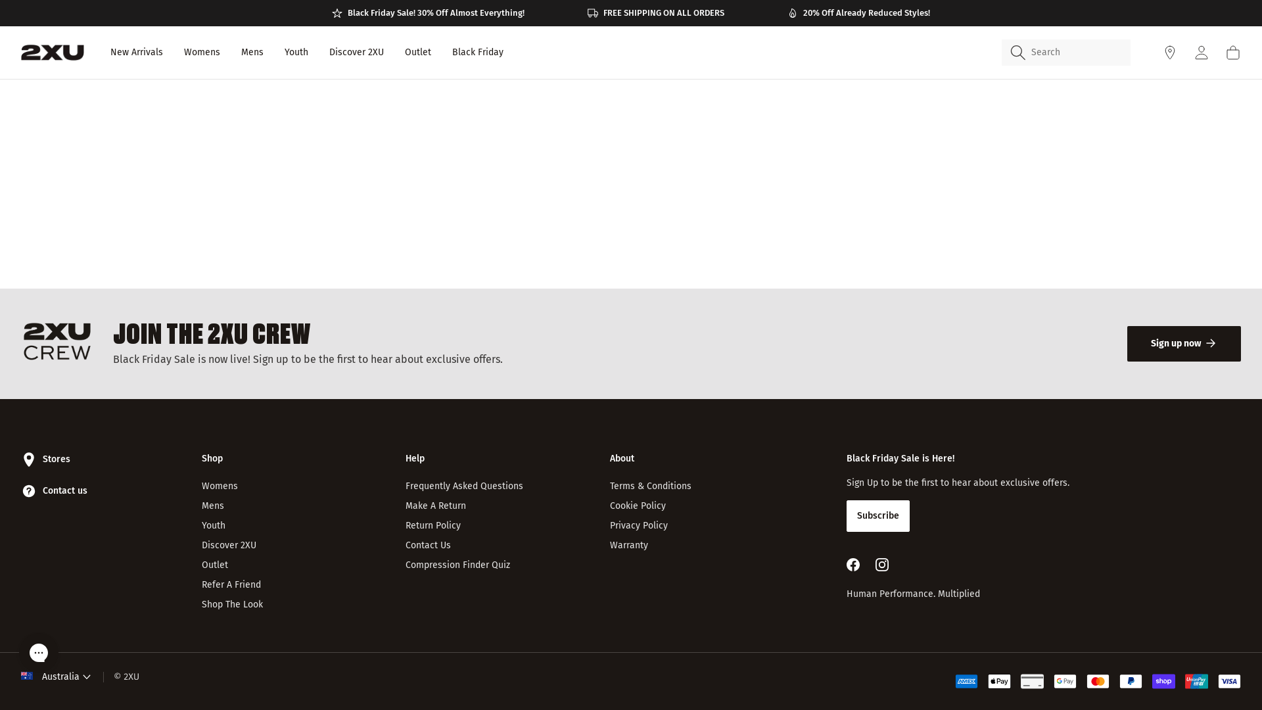  Describe the element at coordinates (46, 460) in the screenshot. I see `Stores` at that location.